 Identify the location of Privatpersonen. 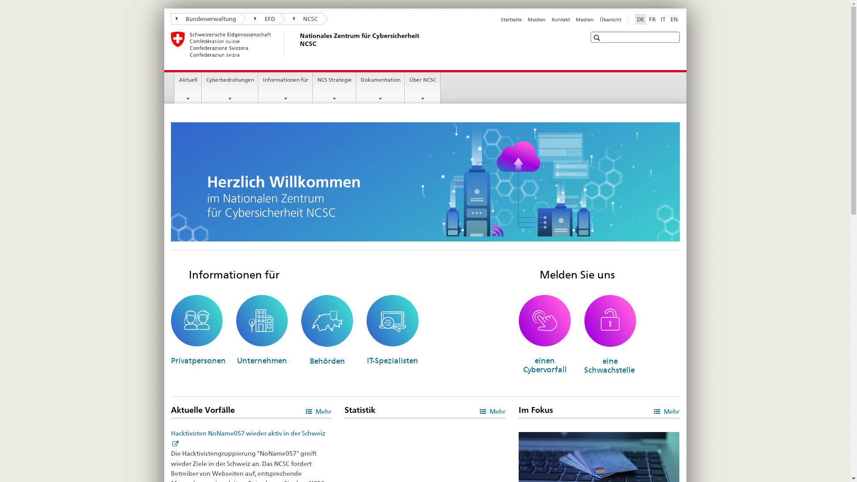
(198, 361).